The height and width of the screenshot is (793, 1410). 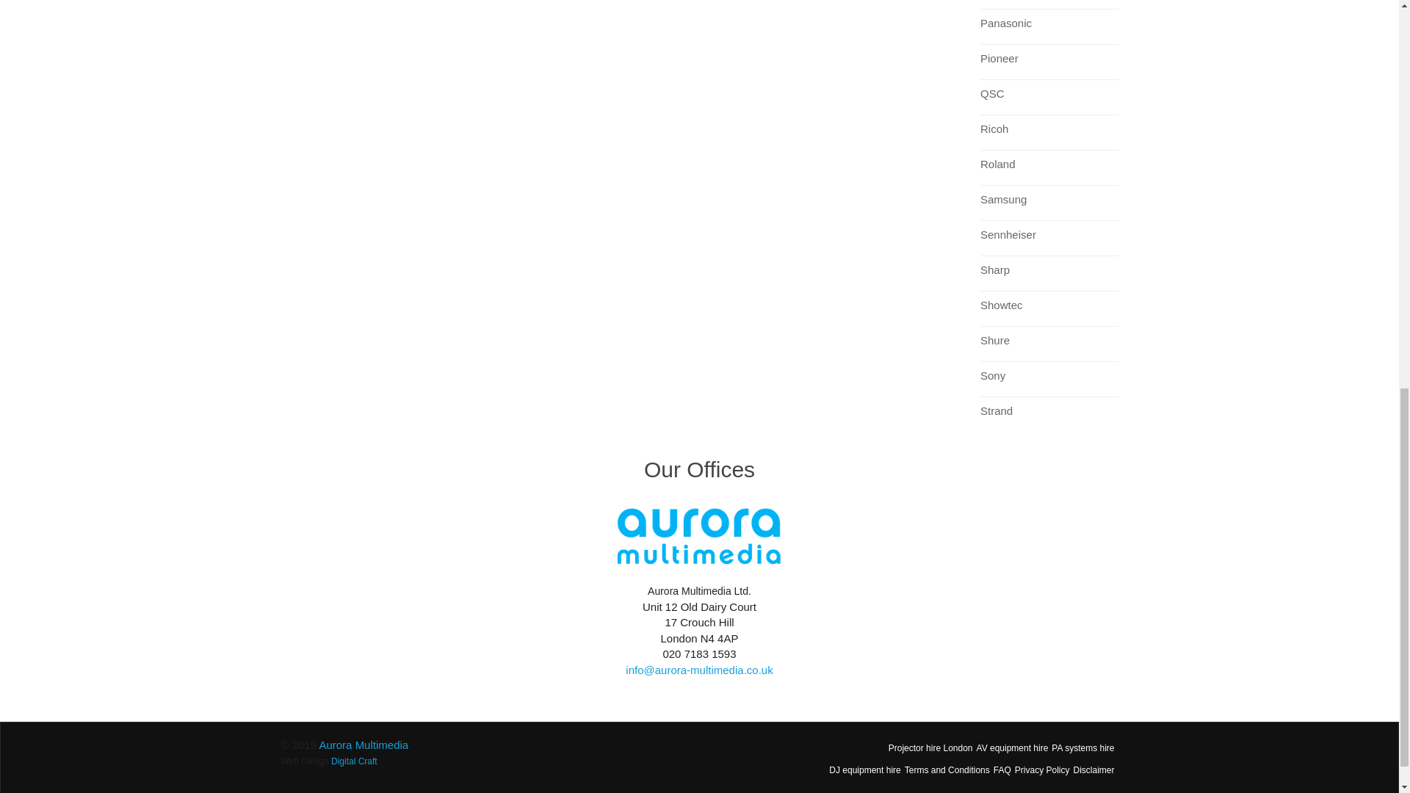 I want to click on Aurora Multimedia, so click(x=363, y=745).